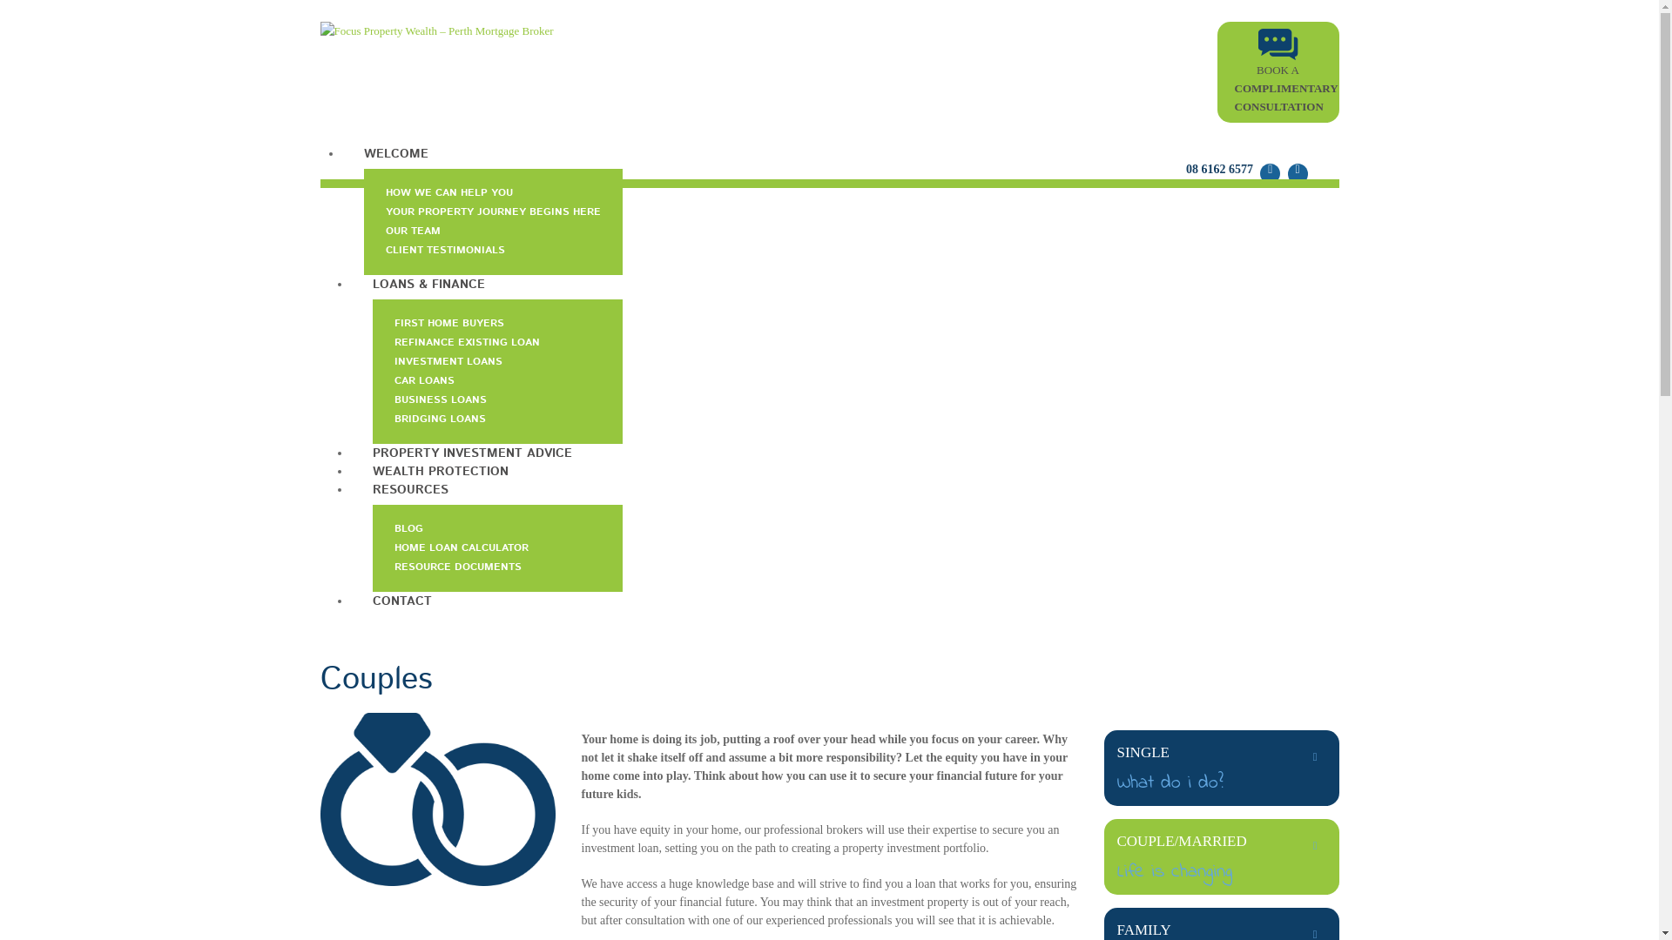  What do you see at coordinates (448, 362) in the screenshot?
I see `INVESTMENT LOANS` at bounding box center [448, 362].